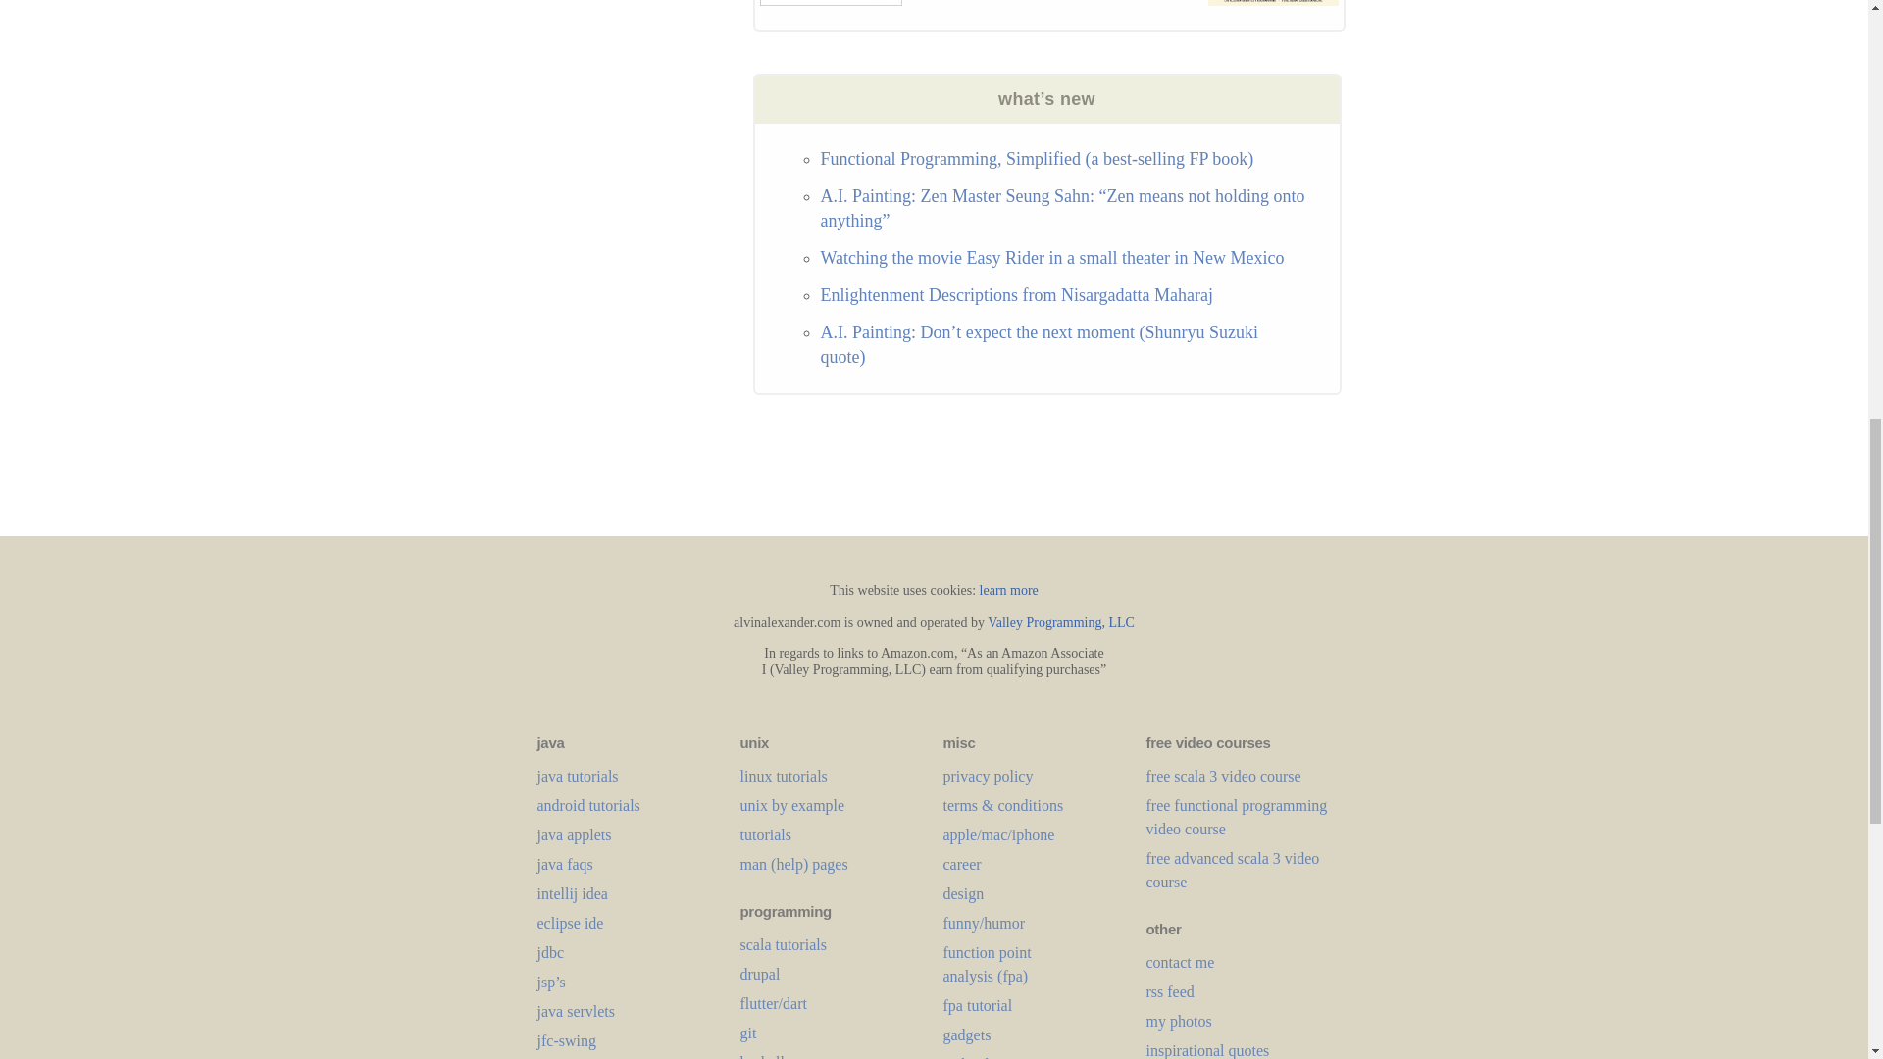 The height and width of the screenshot is (1059, 1883). Describe the element at coordinates (1016, 294) in the screenshot. I see `Enlightenment Descriptions from Nisargadatta Maharaj` at that location.